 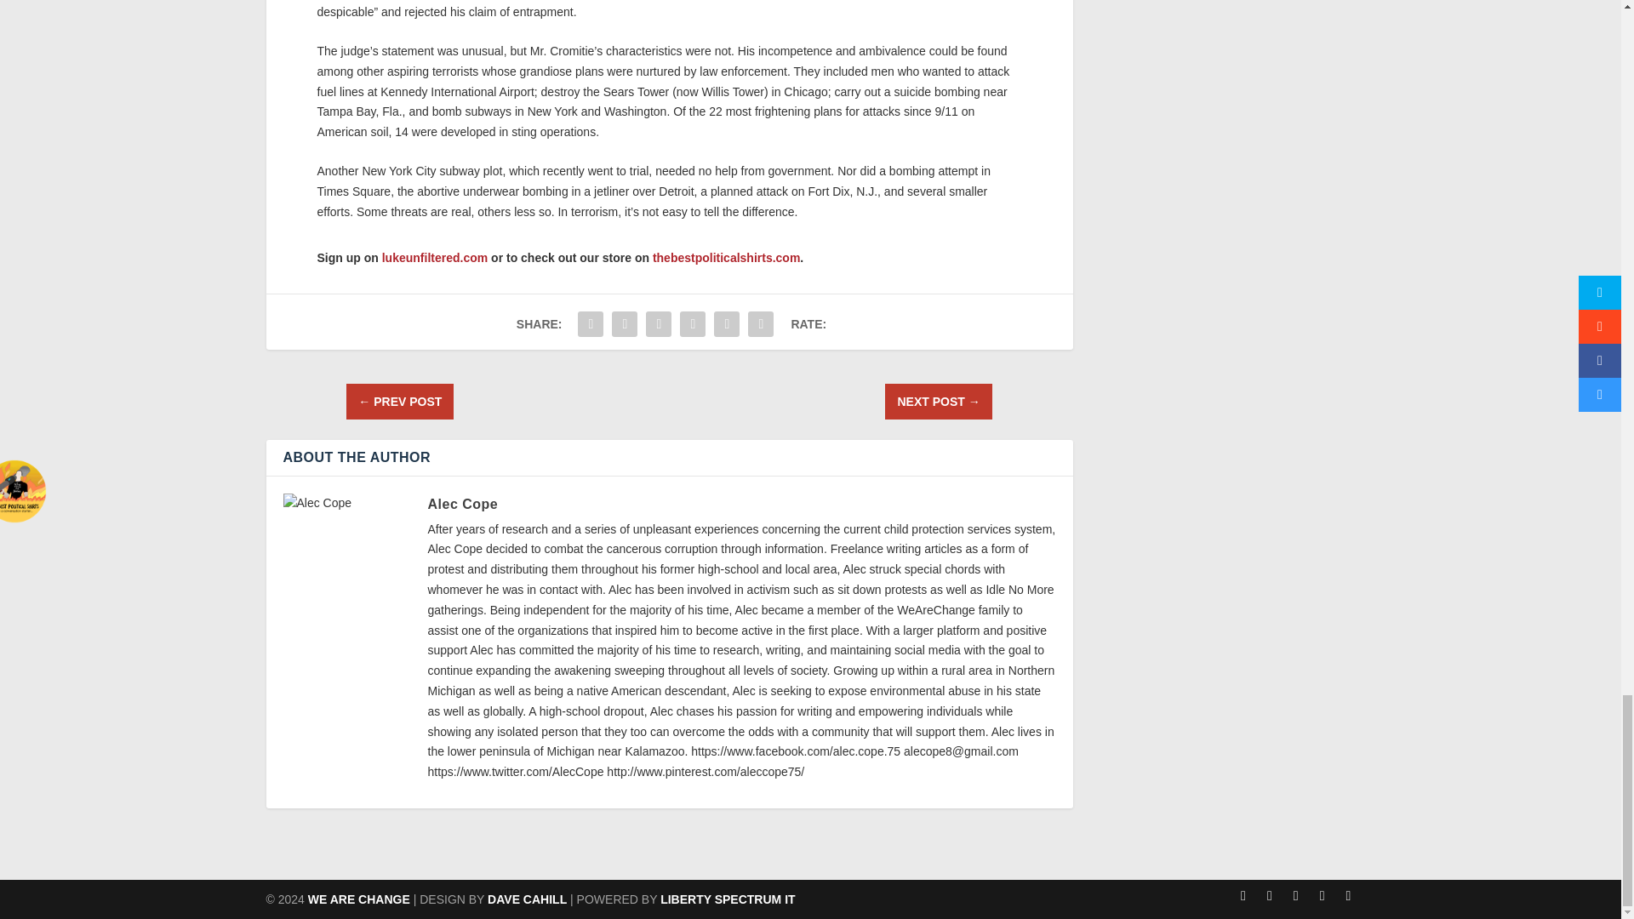 What do you see at coordinates (359, 899) in the screenshot?
I see `We Are Change` at bounding box center [359, 899].